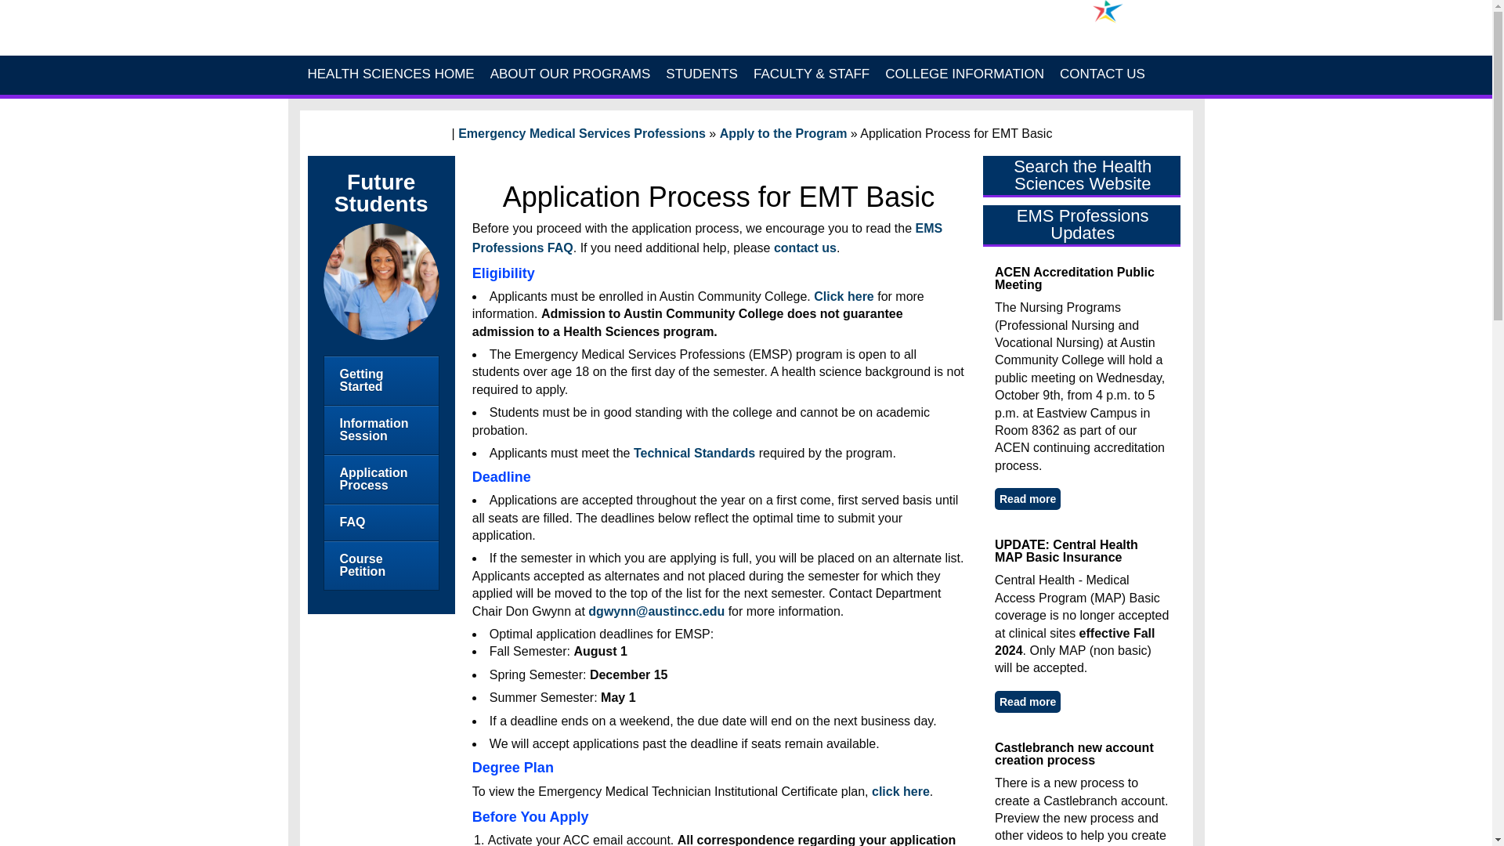  Describe the element at coordinates (390, 74) in the screenshot. I see `Health Sciences Home` at that location.